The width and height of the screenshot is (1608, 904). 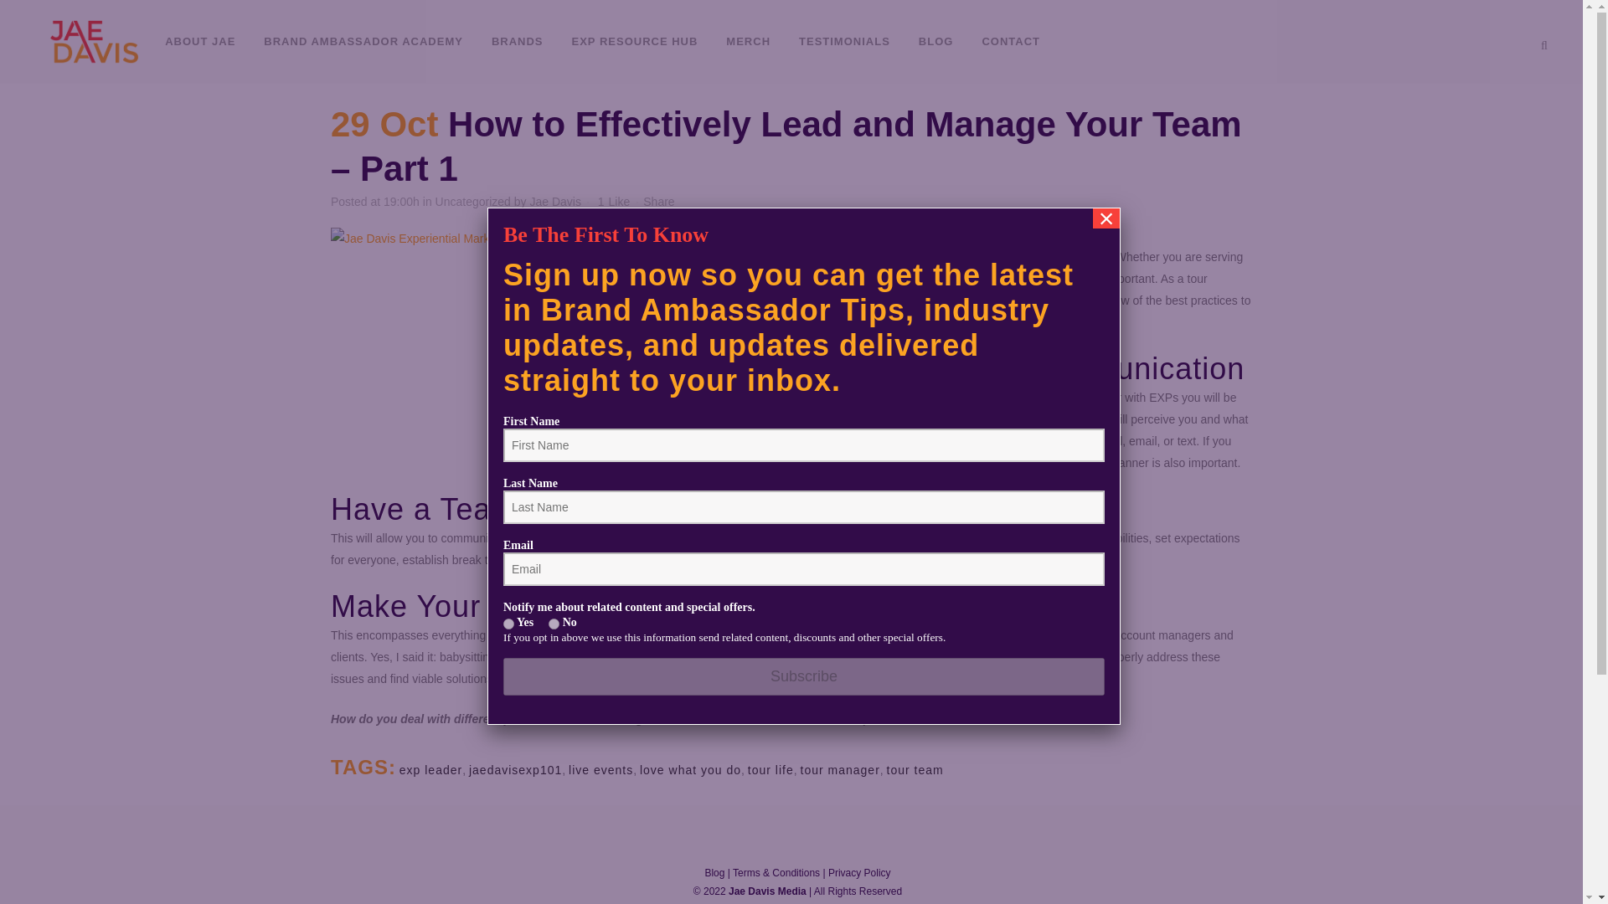 What do you see at coordinates (473, 202) in the screenshot?
I see `Uncategorized` at bounding box center [473, 202].